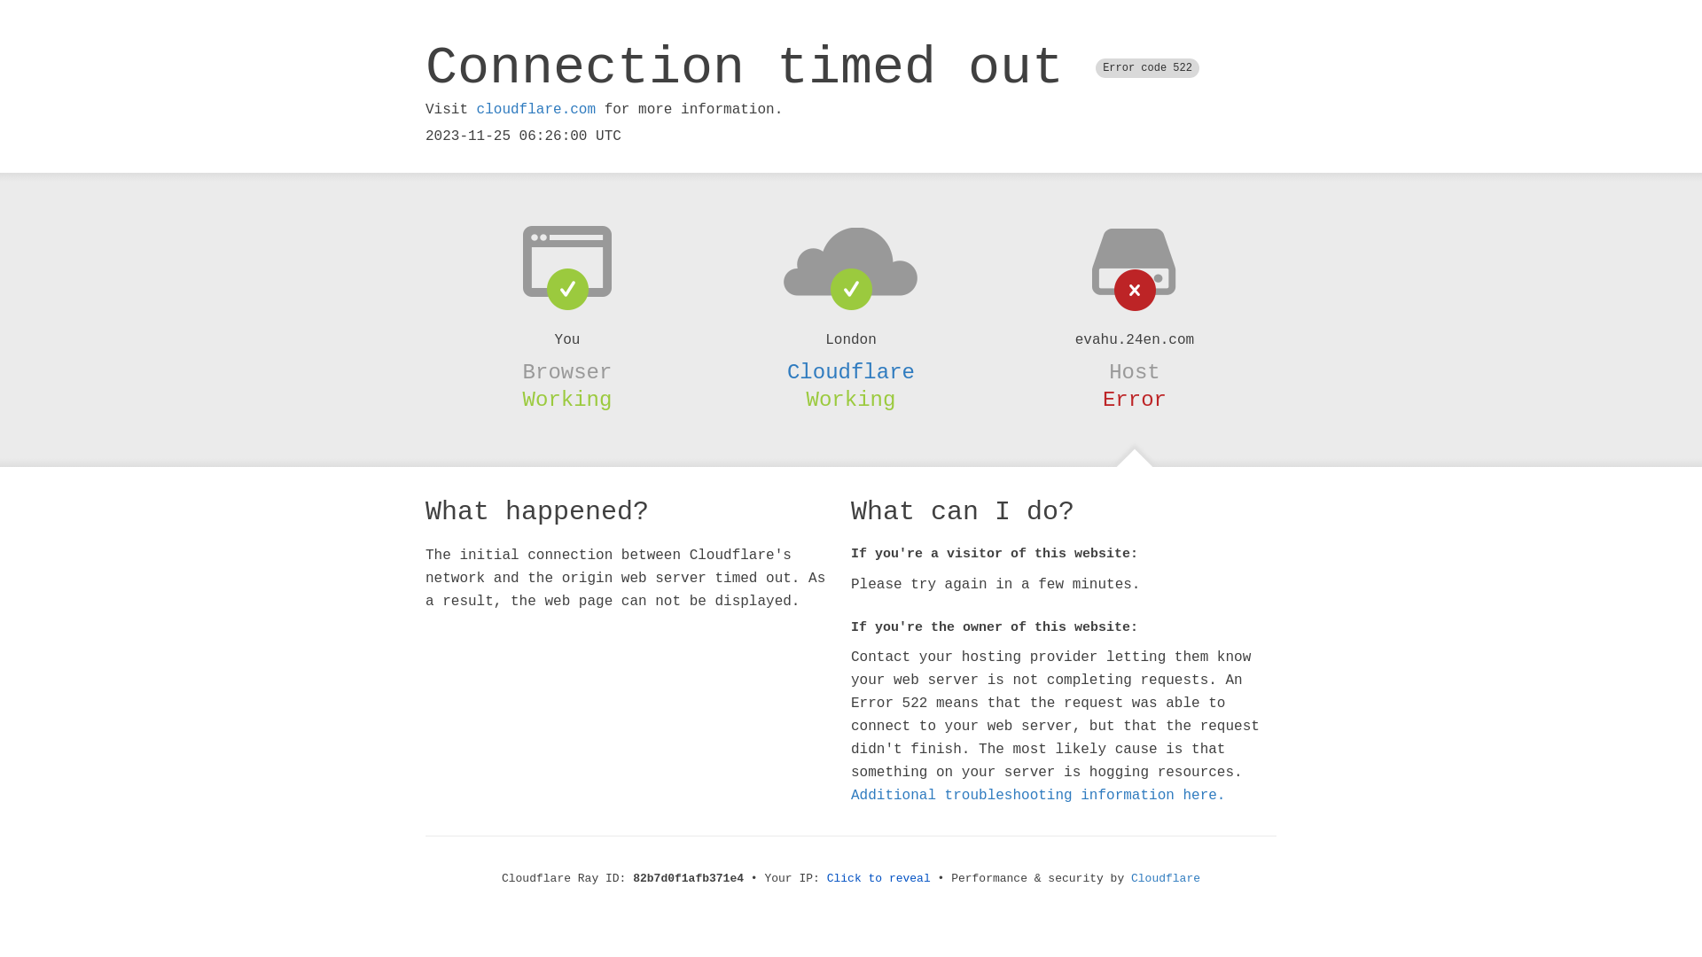 This screenshot has height=957, width=1702. Describe the element at coordinates (879, 879) in the screenshot. I see `Click to reveal` at that location.